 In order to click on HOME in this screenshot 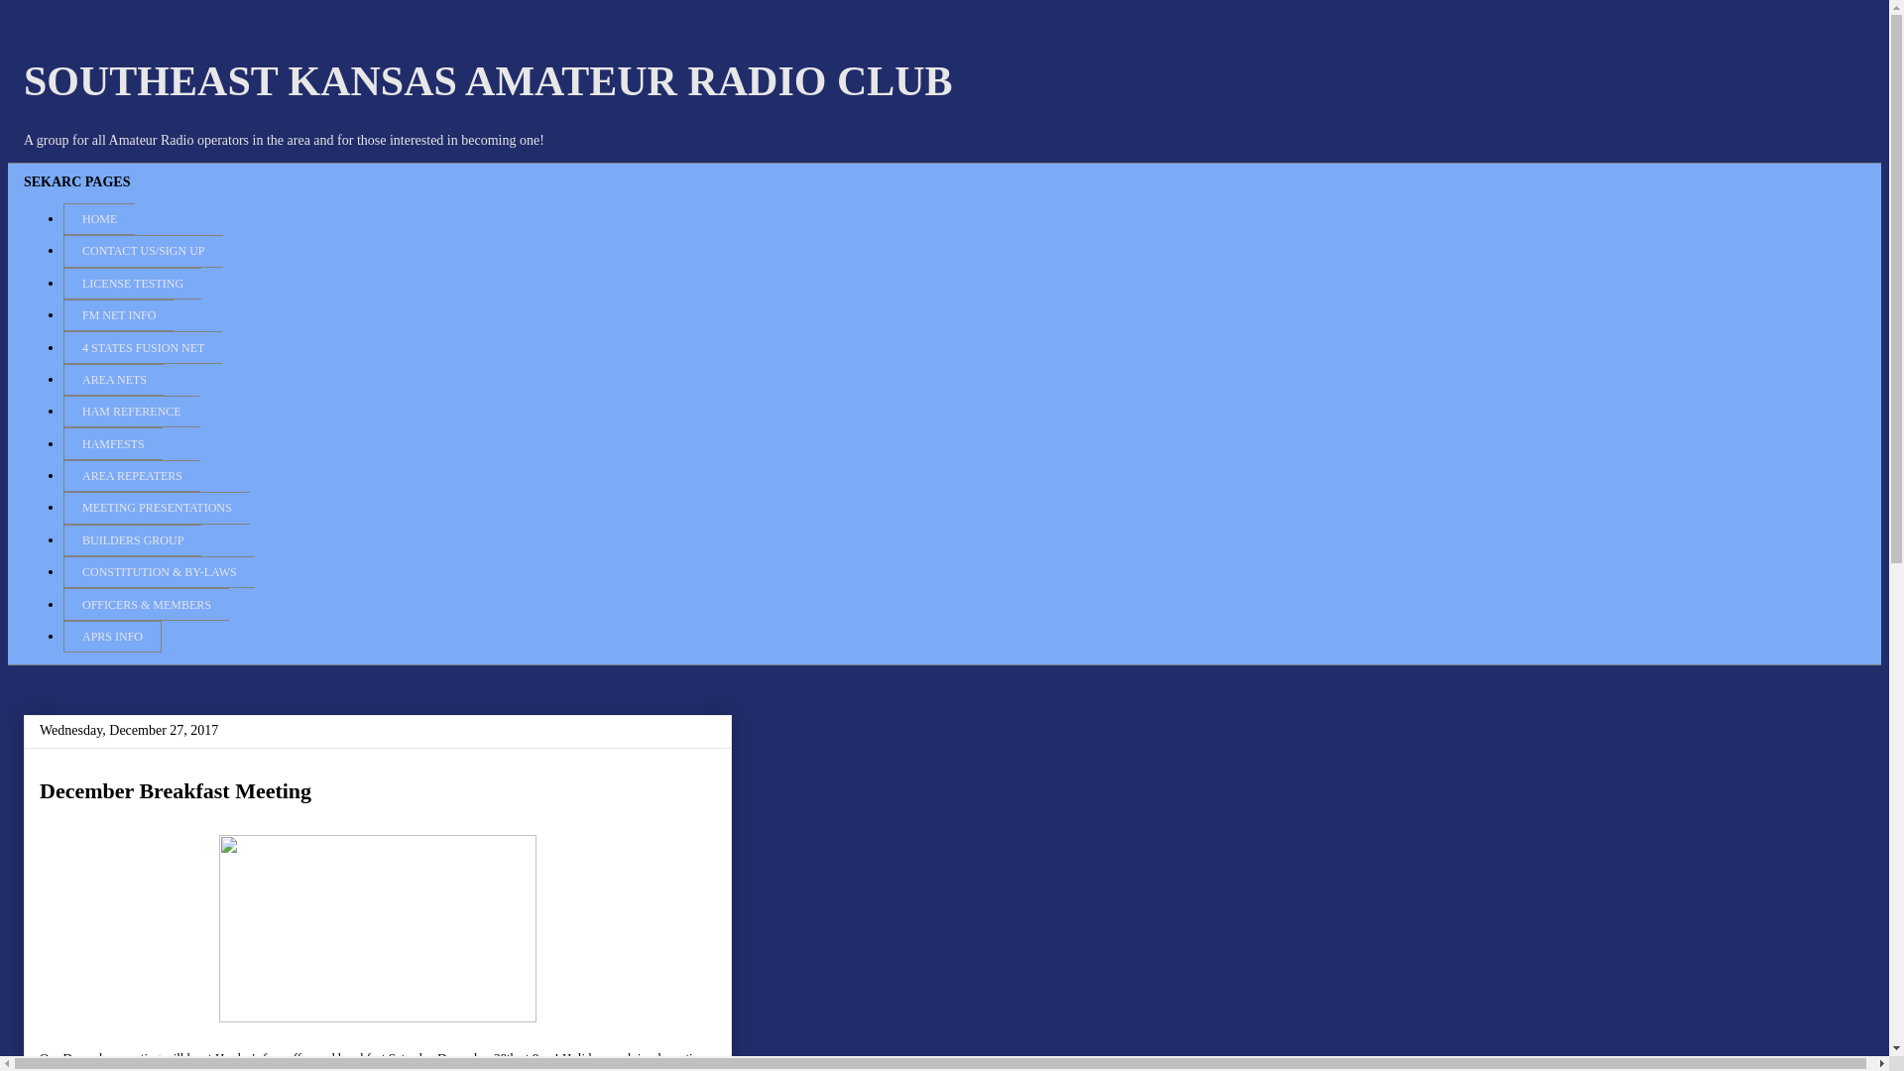, I will do `click(99, 218)`.